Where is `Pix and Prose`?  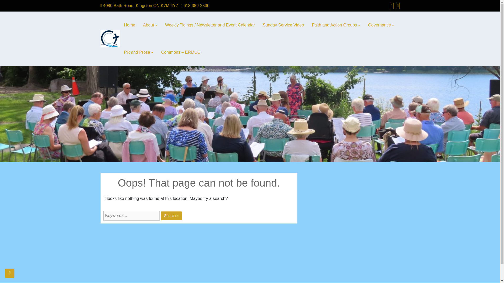
Pix and Prose is located at coordinates (139, 52).